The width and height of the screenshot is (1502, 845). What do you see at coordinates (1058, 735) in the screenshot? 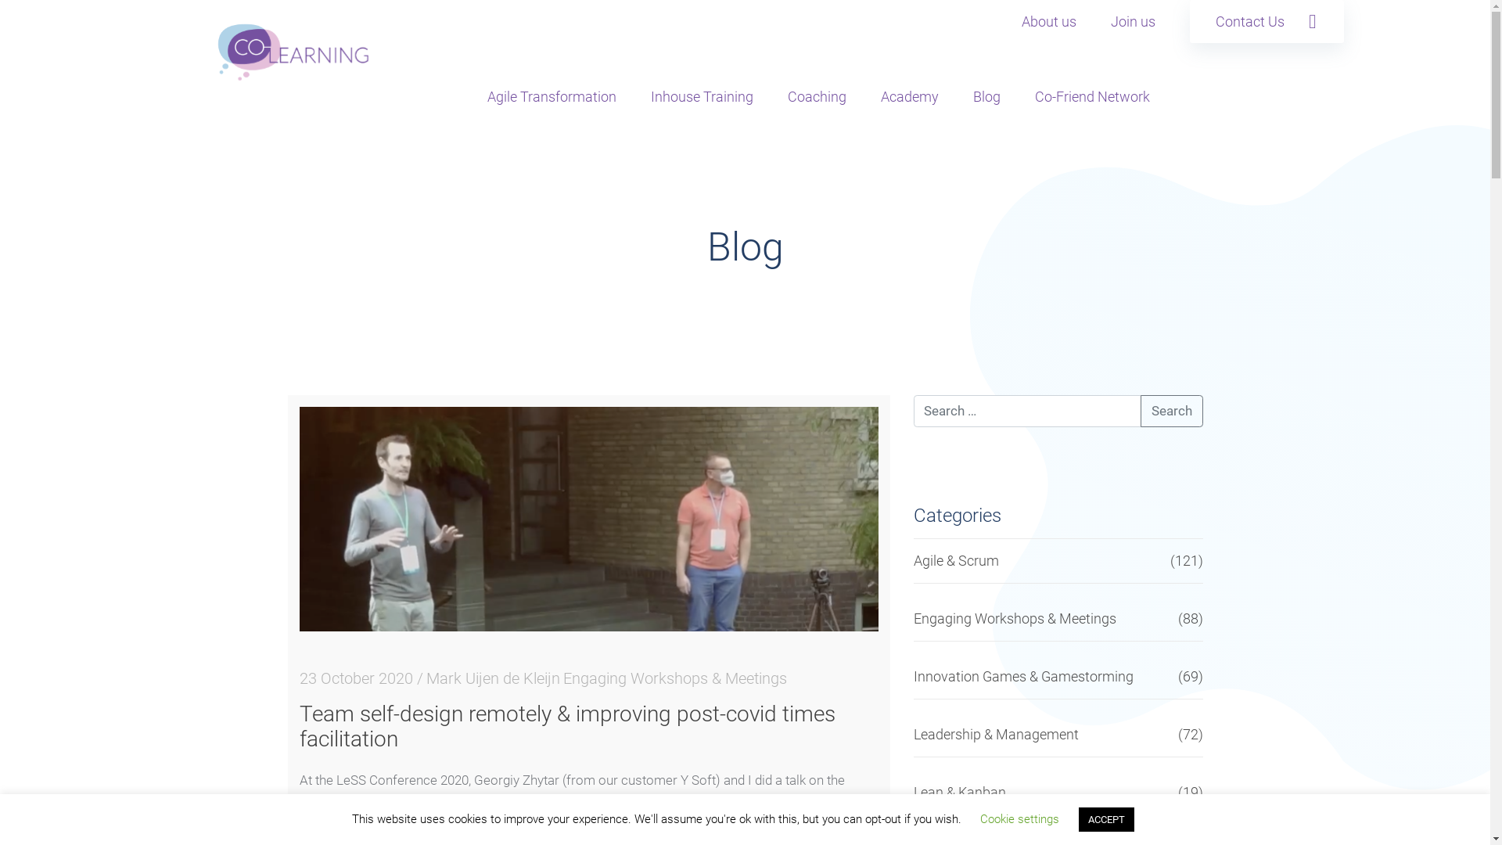
I see `Leadership & Management
(72)` at bounding box center [1058, 735].